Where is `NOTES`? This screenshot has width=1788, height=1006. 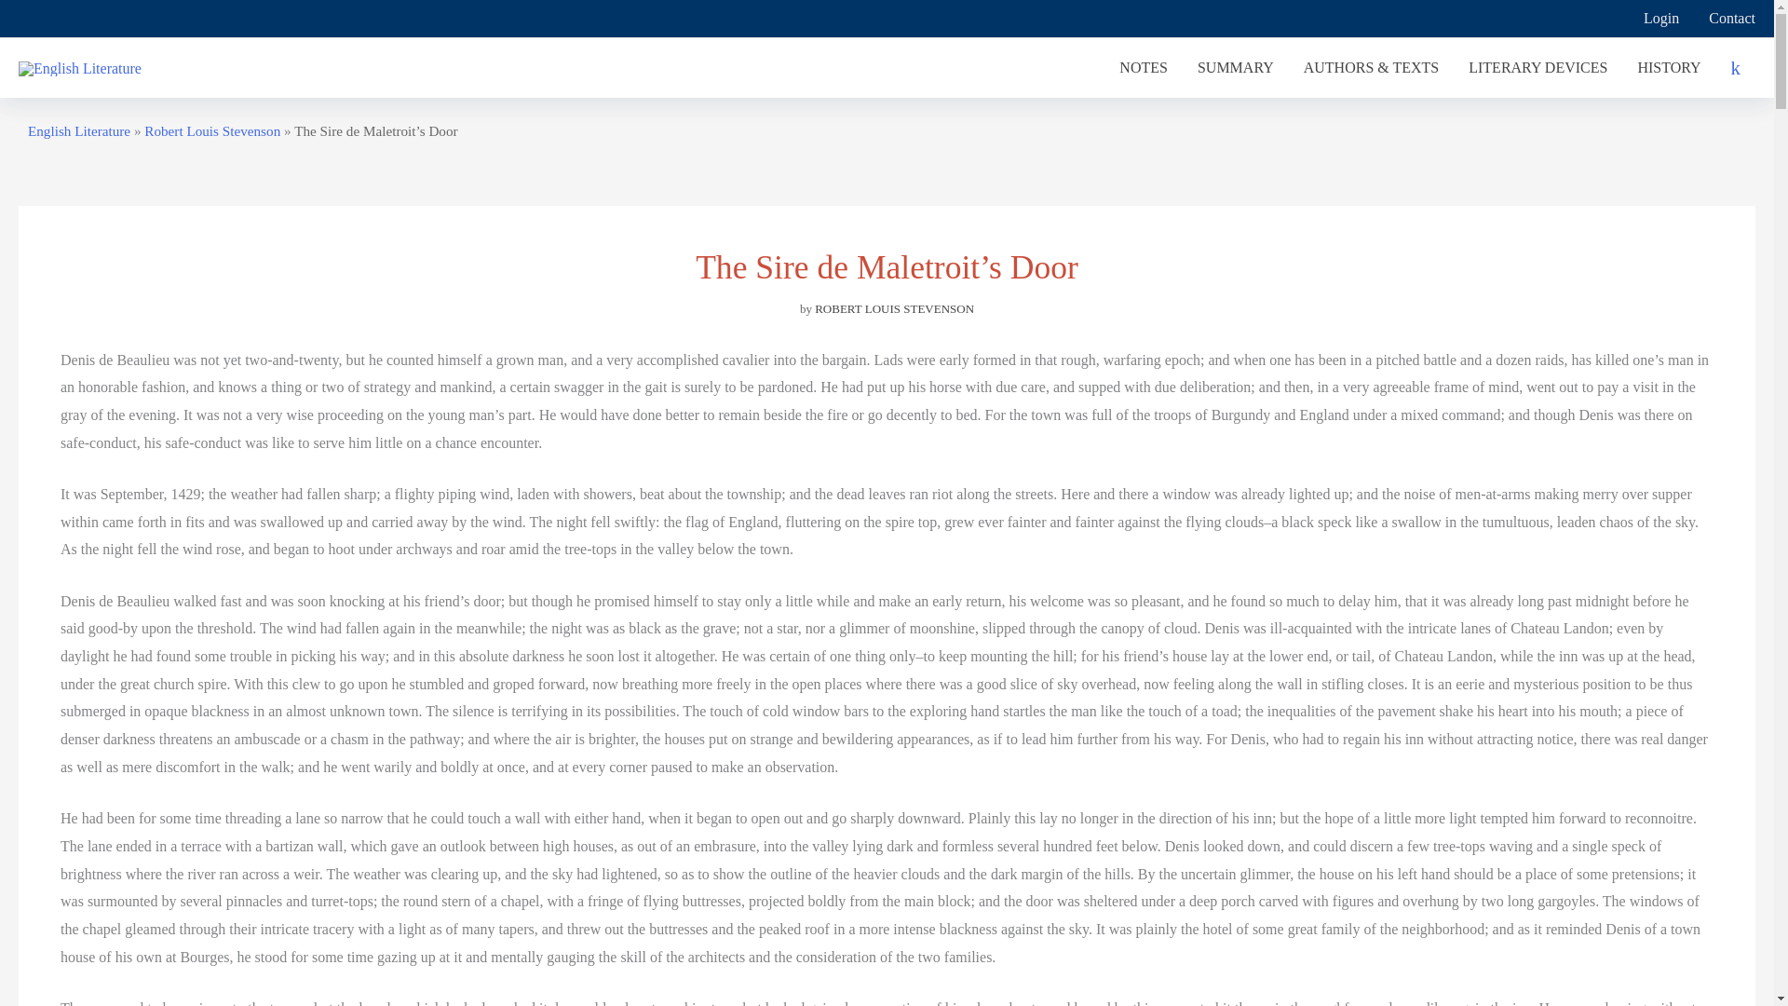 NOTES is located at coordinates (1144, 67).